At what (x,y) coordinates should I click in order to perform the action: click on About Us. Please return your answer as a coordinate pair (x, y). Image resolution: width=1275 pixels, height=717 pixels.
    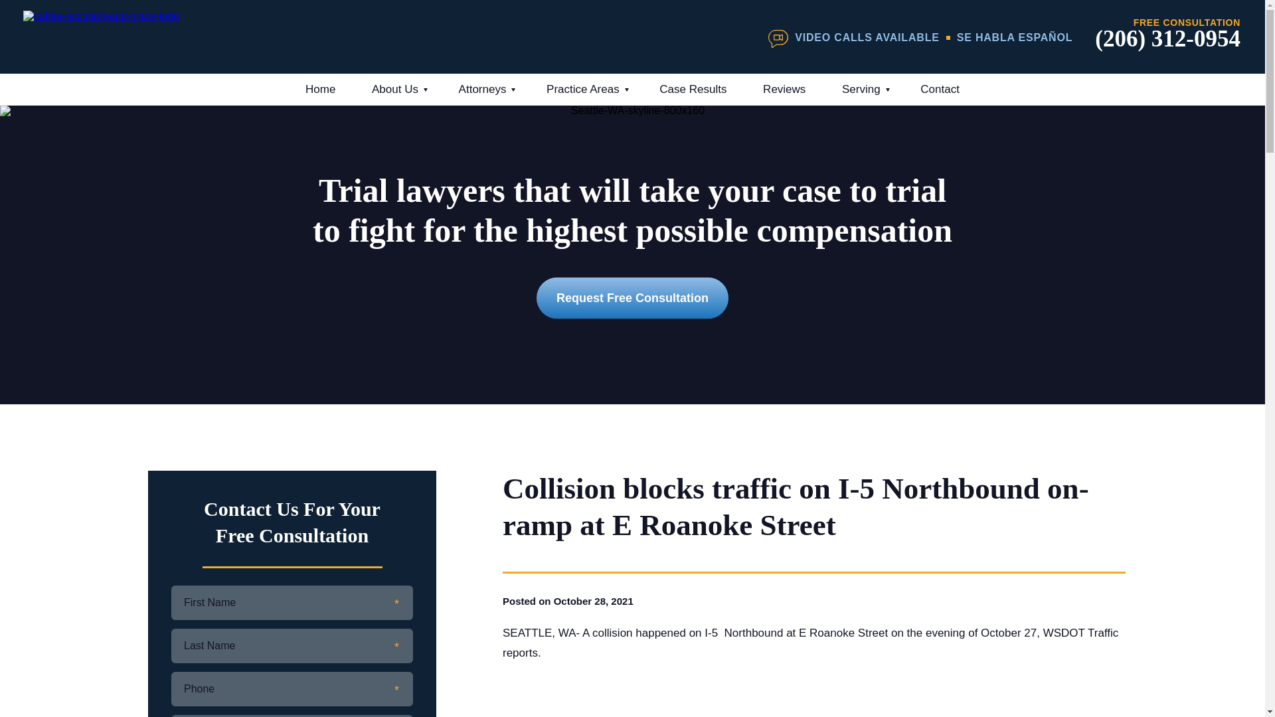
    Looking at the image, I should click on (397, 89).